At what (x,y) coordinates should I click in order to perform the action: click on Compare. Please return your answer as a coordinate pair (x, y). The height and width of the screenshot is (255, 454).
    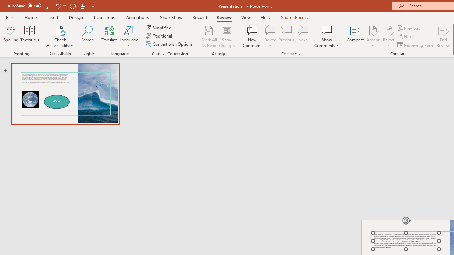
    Looking at the image, I should click on (355, 36).